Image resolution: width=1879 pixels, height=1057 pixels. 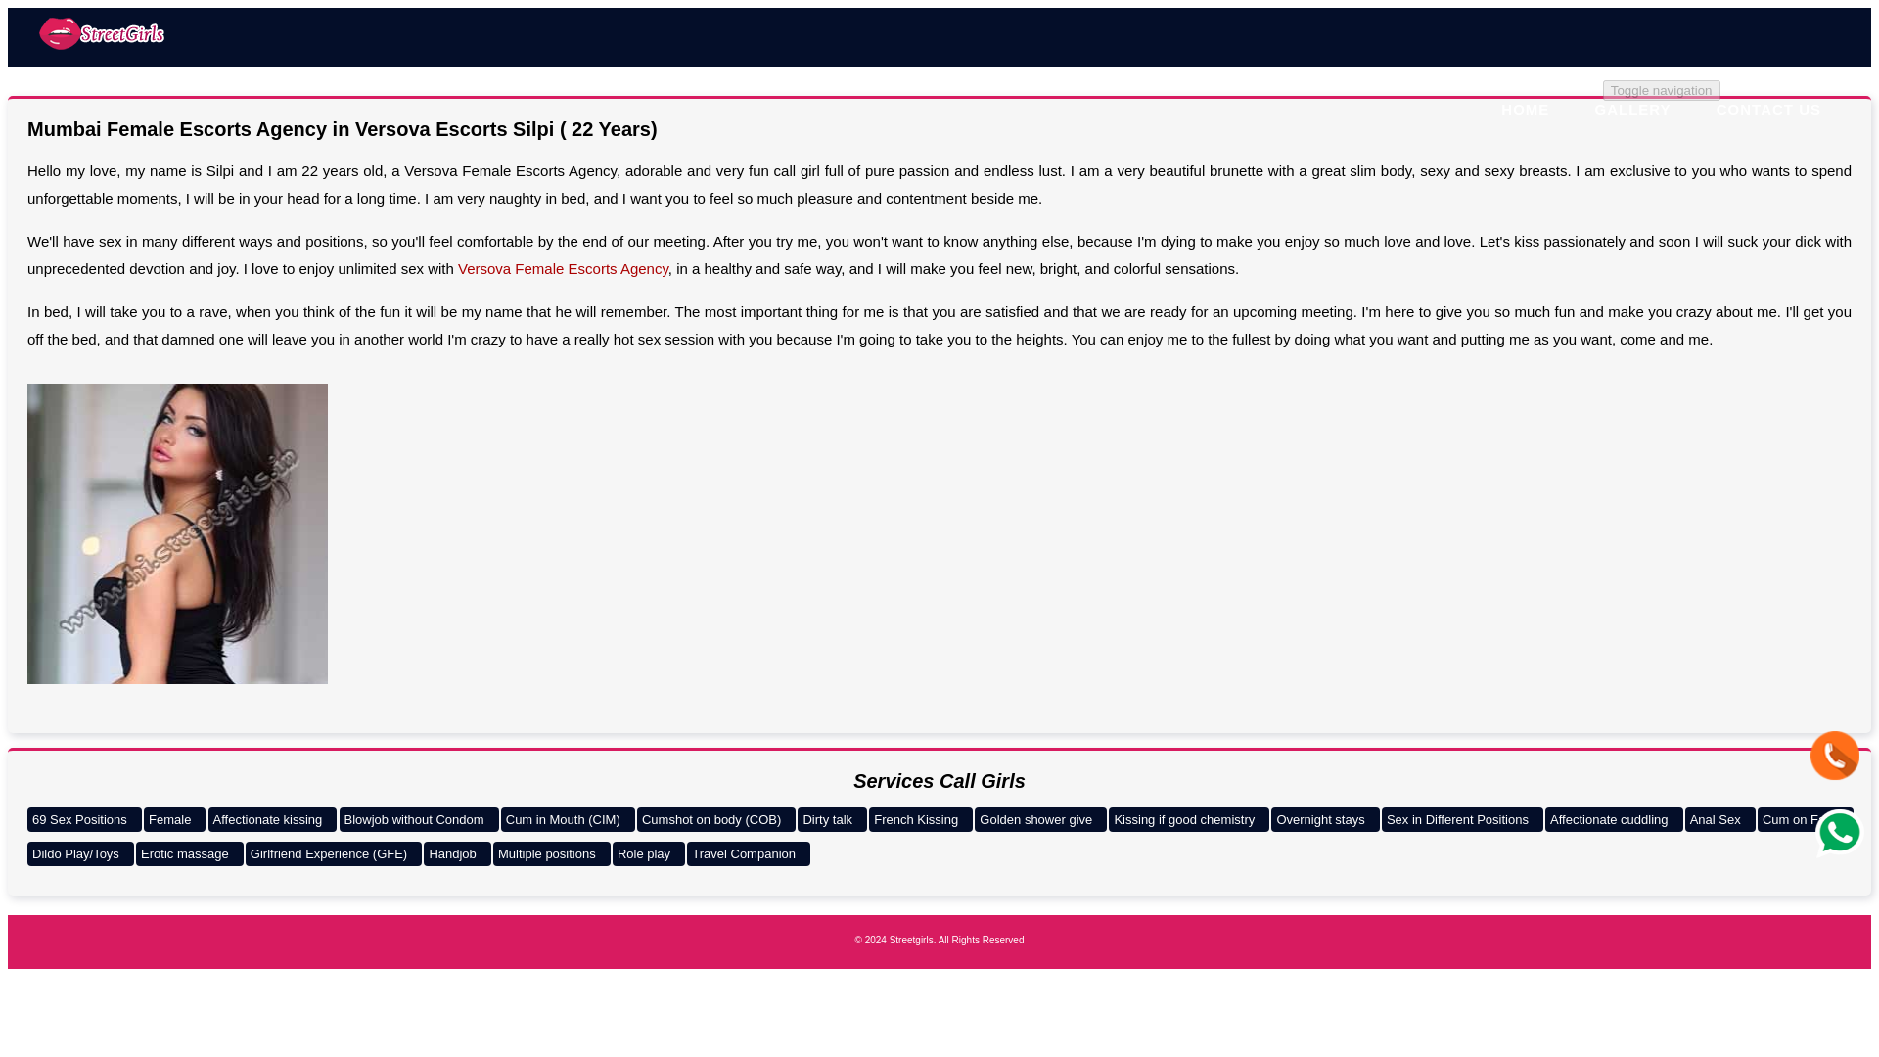 What do you see at coordinates (190, 853) in the screenshot?
I see `Erotic massage` at bounding box center [190, 853].